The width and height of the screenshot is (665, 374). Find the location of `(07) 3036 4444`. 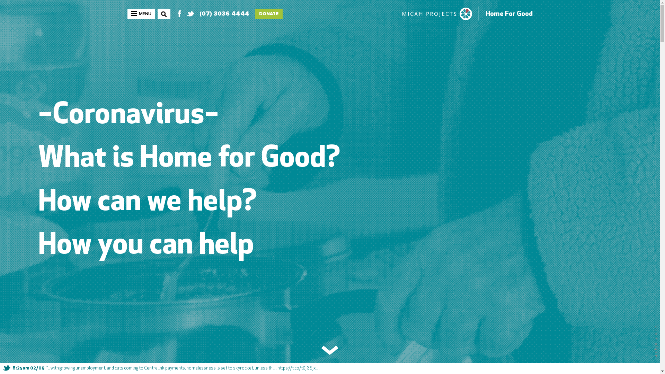

(07) 3036 4444 is located at coordinates (224, 14).